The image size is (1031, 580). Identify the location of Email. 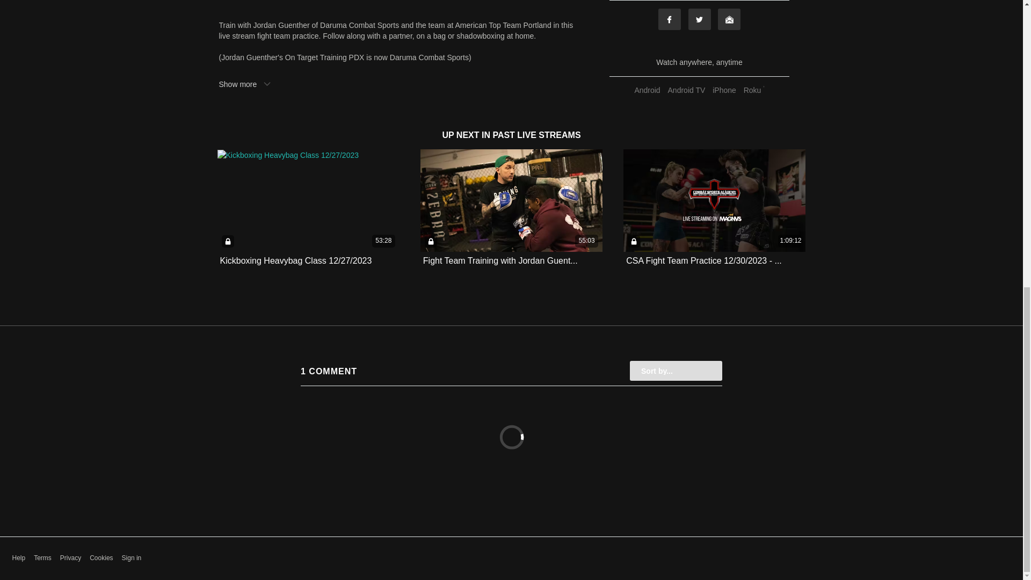
(729, 19).